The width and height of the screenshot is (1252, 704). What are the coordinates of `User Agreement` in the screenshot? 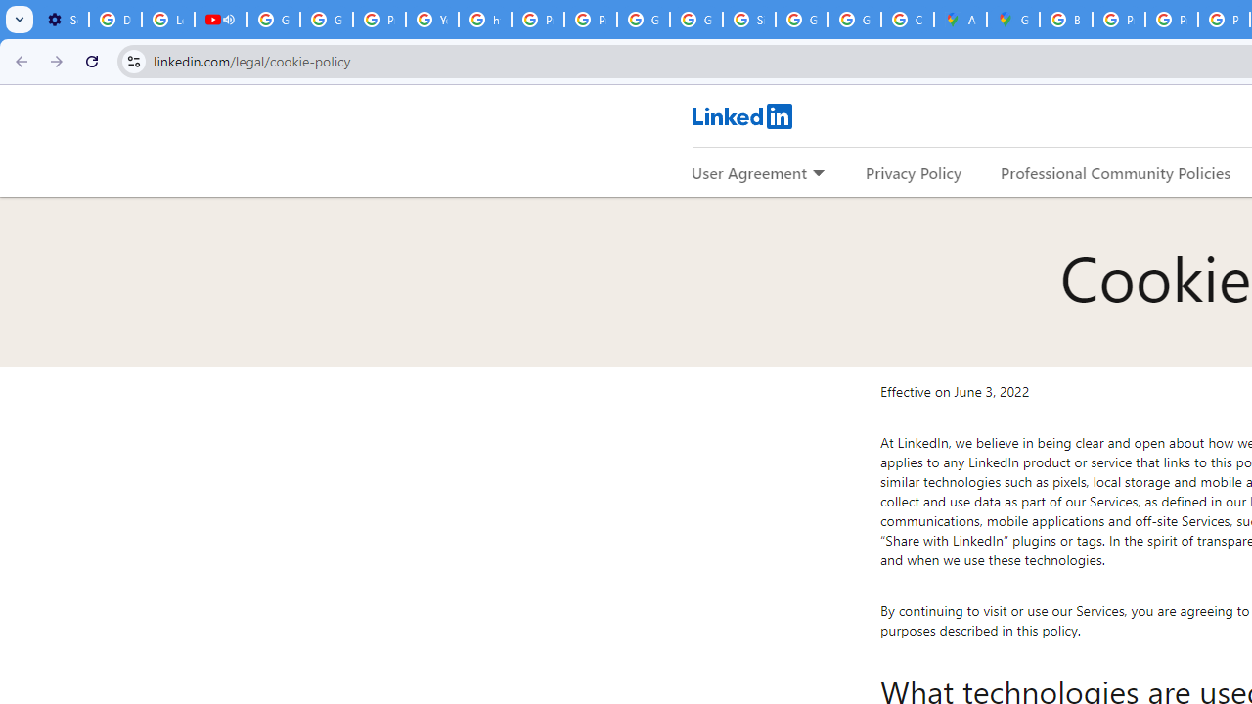 It's located at (749, 172).